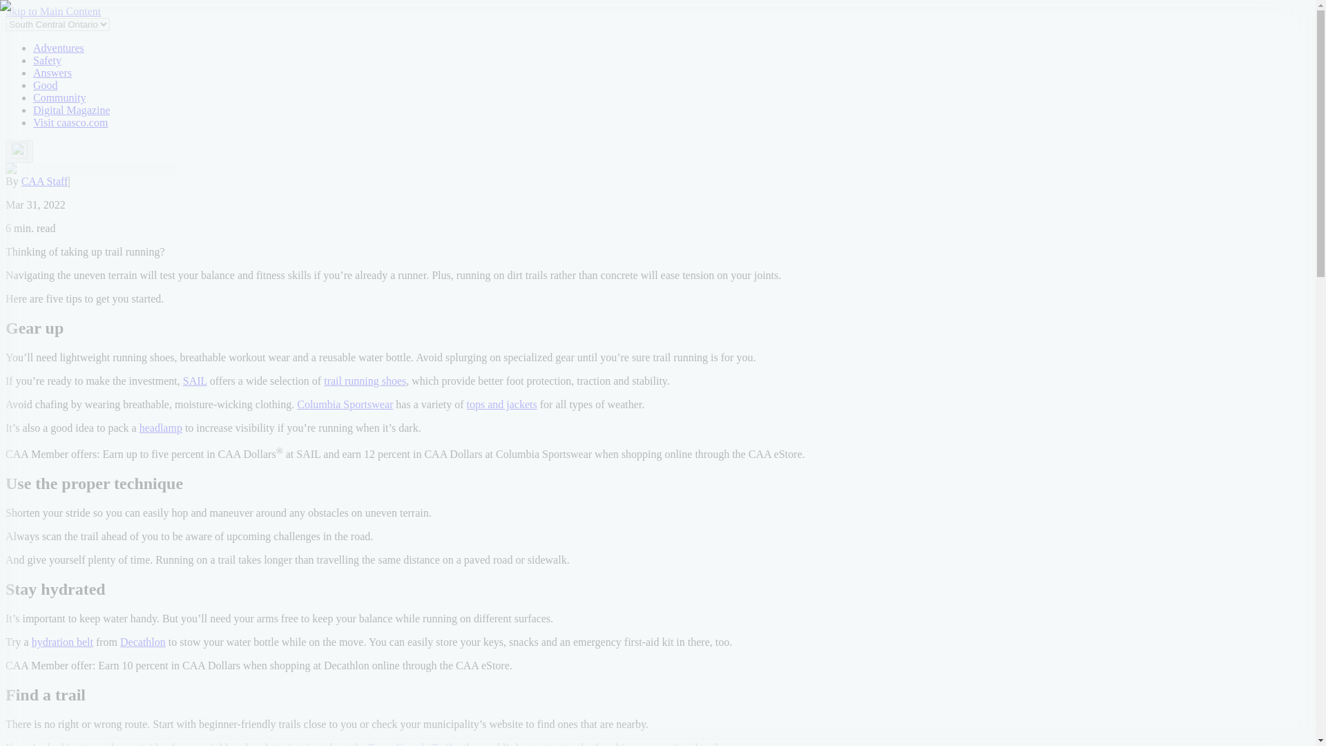 This screenshot has width=1326, height=746. I want to click on headlamp, so click(160, 428).